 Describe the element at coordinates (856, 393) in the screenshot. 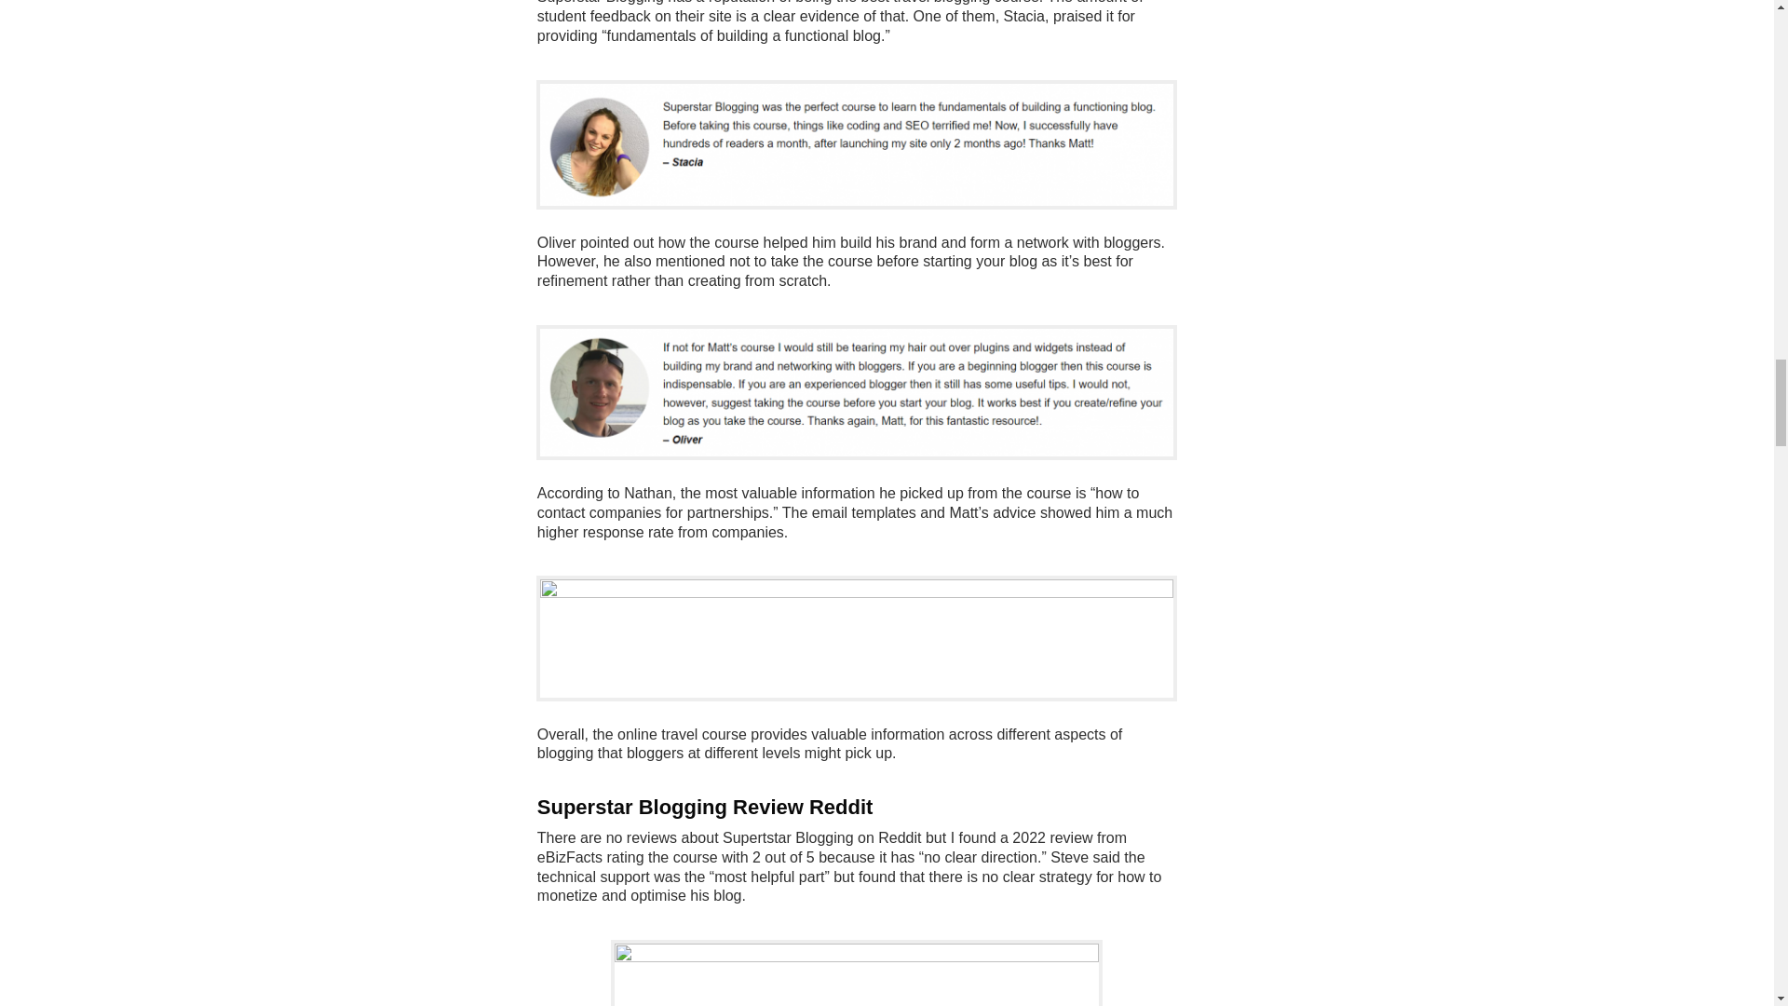

I see `superstar blogging review 2` at that location.